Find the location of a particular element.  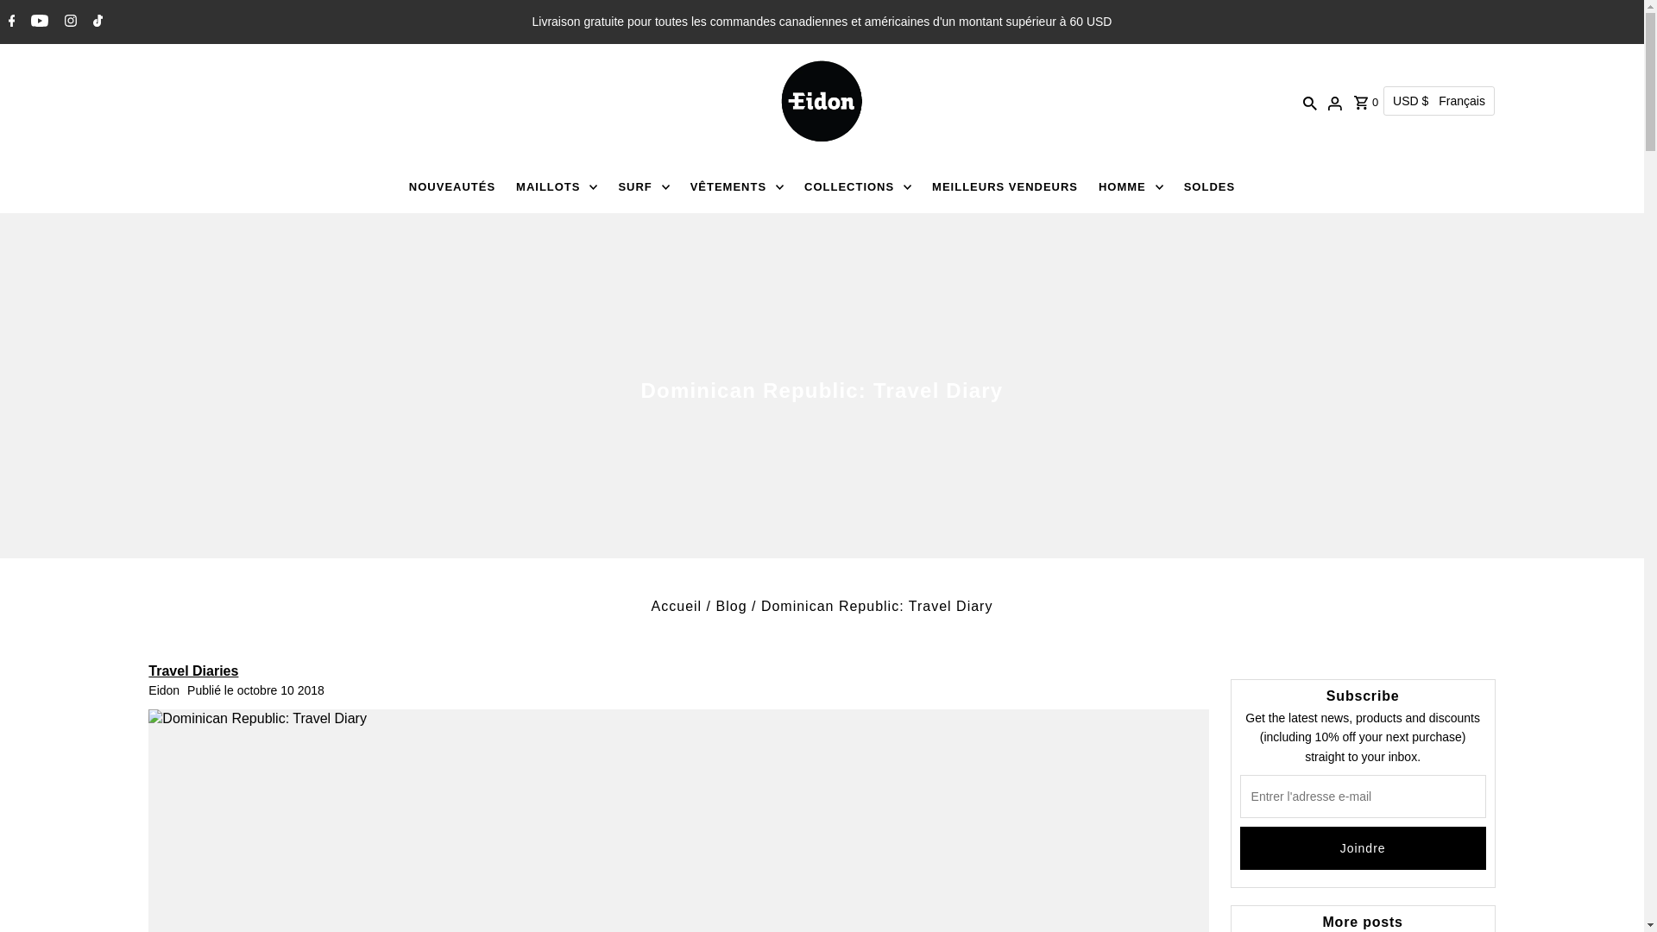

SURF is located at coordinates (644, 186).